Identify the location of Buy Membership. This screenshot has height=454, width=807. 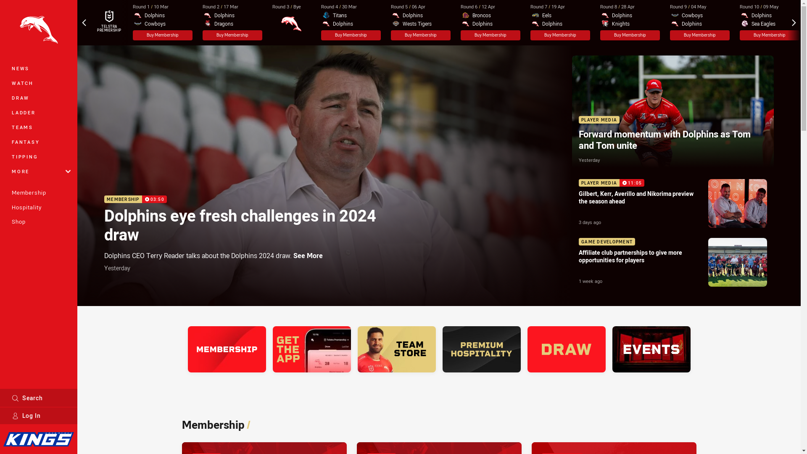
(630, 35).